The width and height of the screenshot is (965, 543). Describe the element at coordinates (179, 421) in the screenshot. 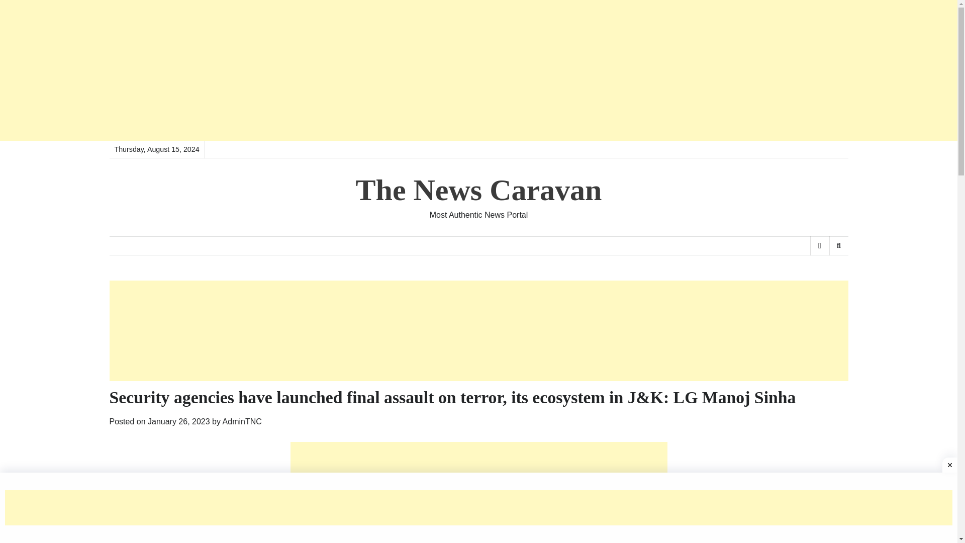

I see `January 26, 2023` at that location.